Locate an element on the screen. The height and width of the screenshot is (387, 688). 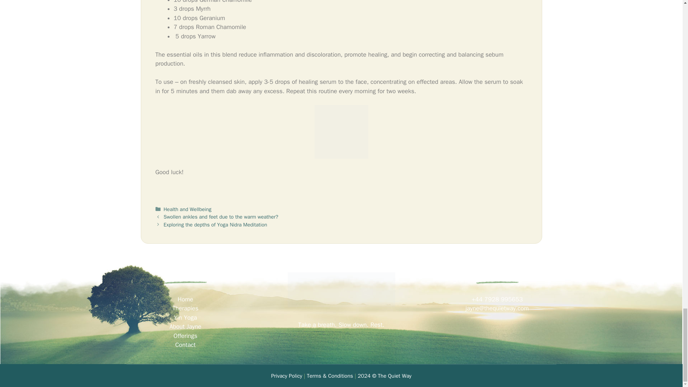
About Jayne is located at coordinates (185, 326).